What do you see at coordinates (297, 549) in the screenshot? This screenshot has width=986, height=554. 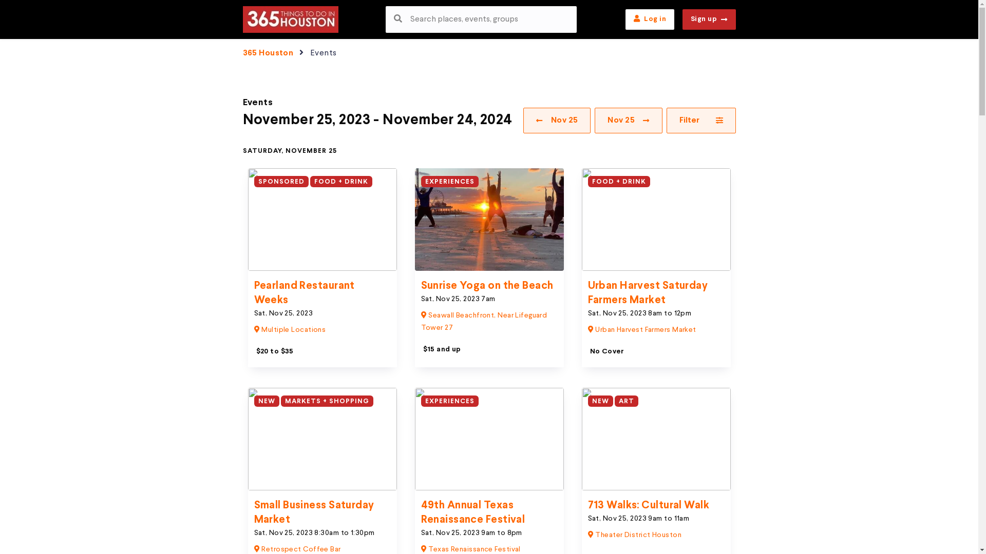 I see `Retrospect Coffee Bar` at bounding box center [297, 549].